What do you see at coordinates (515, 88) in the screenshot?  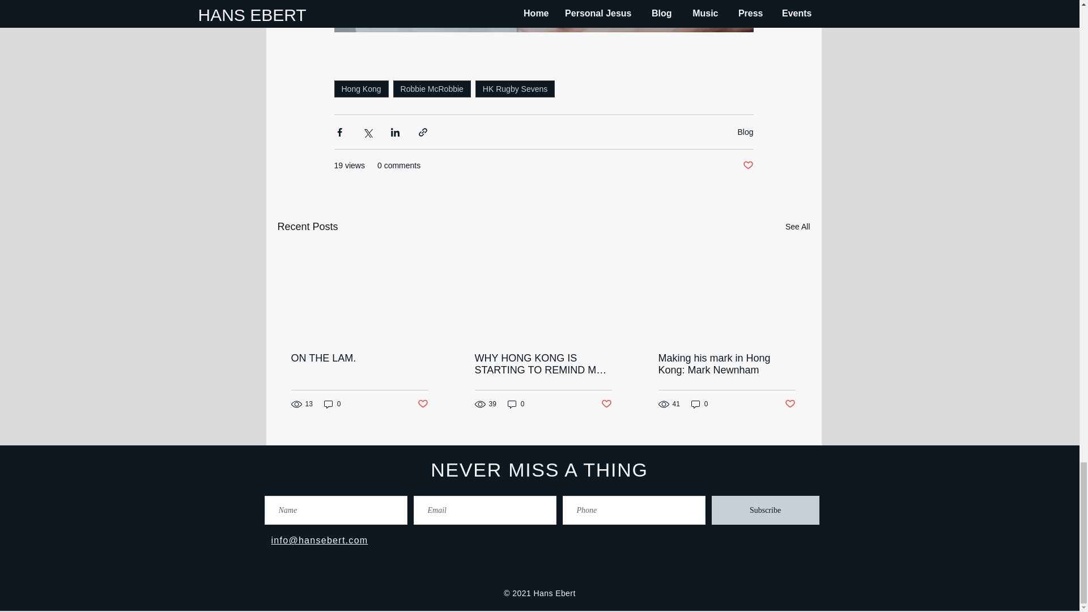 I see `HK Rugby Sevens` at bounding box center [515, 88].